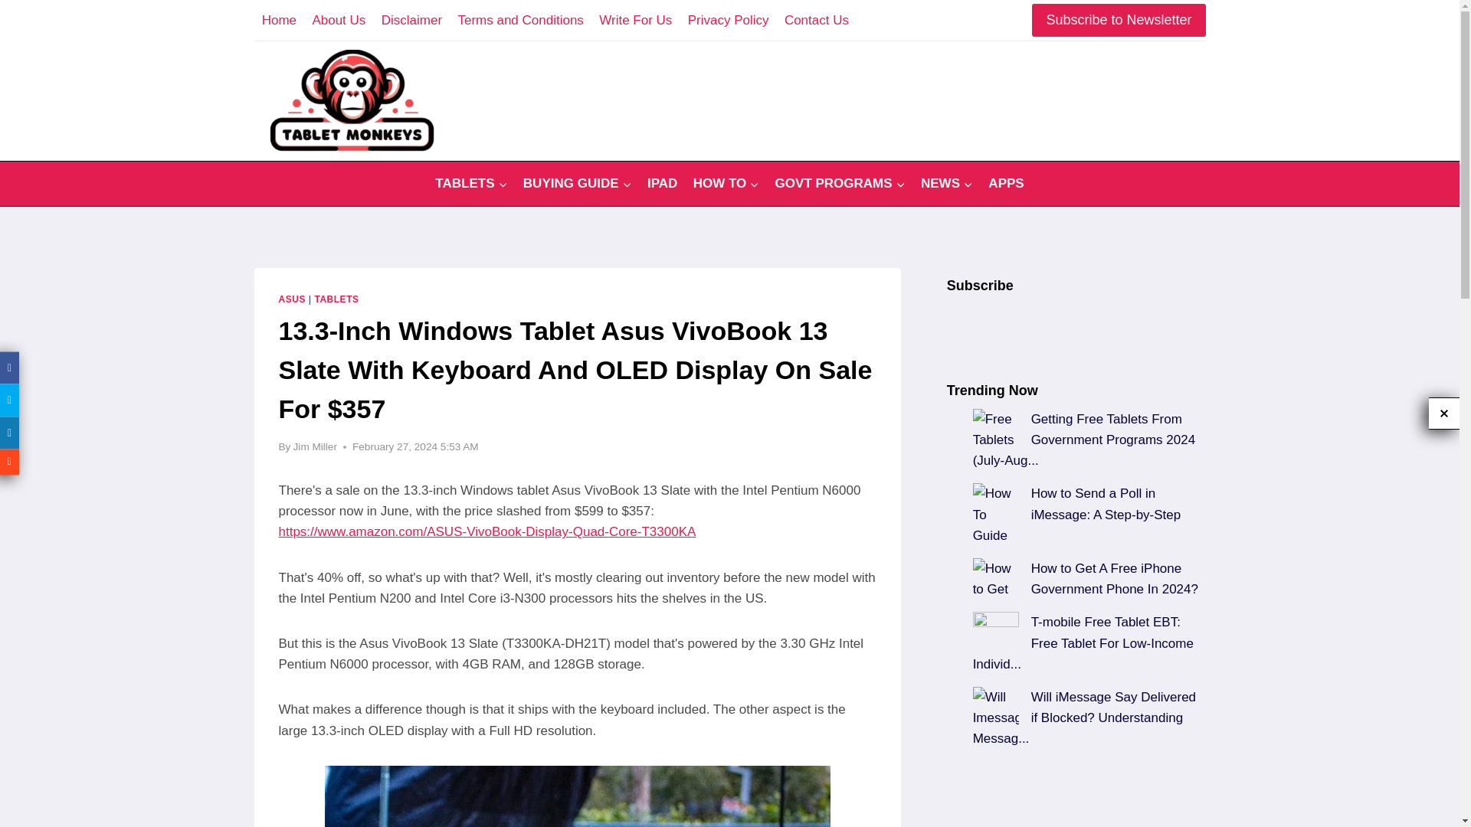 The image size is (1471, 827). I want to click on Contact Us, so click(816, 20).